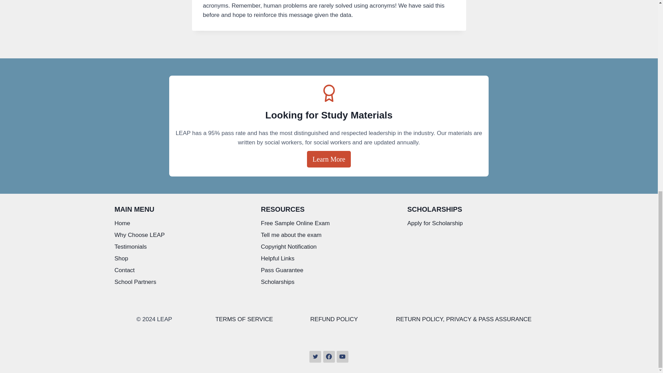 The width and height of the screenshot is (663, 373). What do you see at coordinates (182, 270) in the screenshot?
I see `Contact` at bounding box center [182, 270].